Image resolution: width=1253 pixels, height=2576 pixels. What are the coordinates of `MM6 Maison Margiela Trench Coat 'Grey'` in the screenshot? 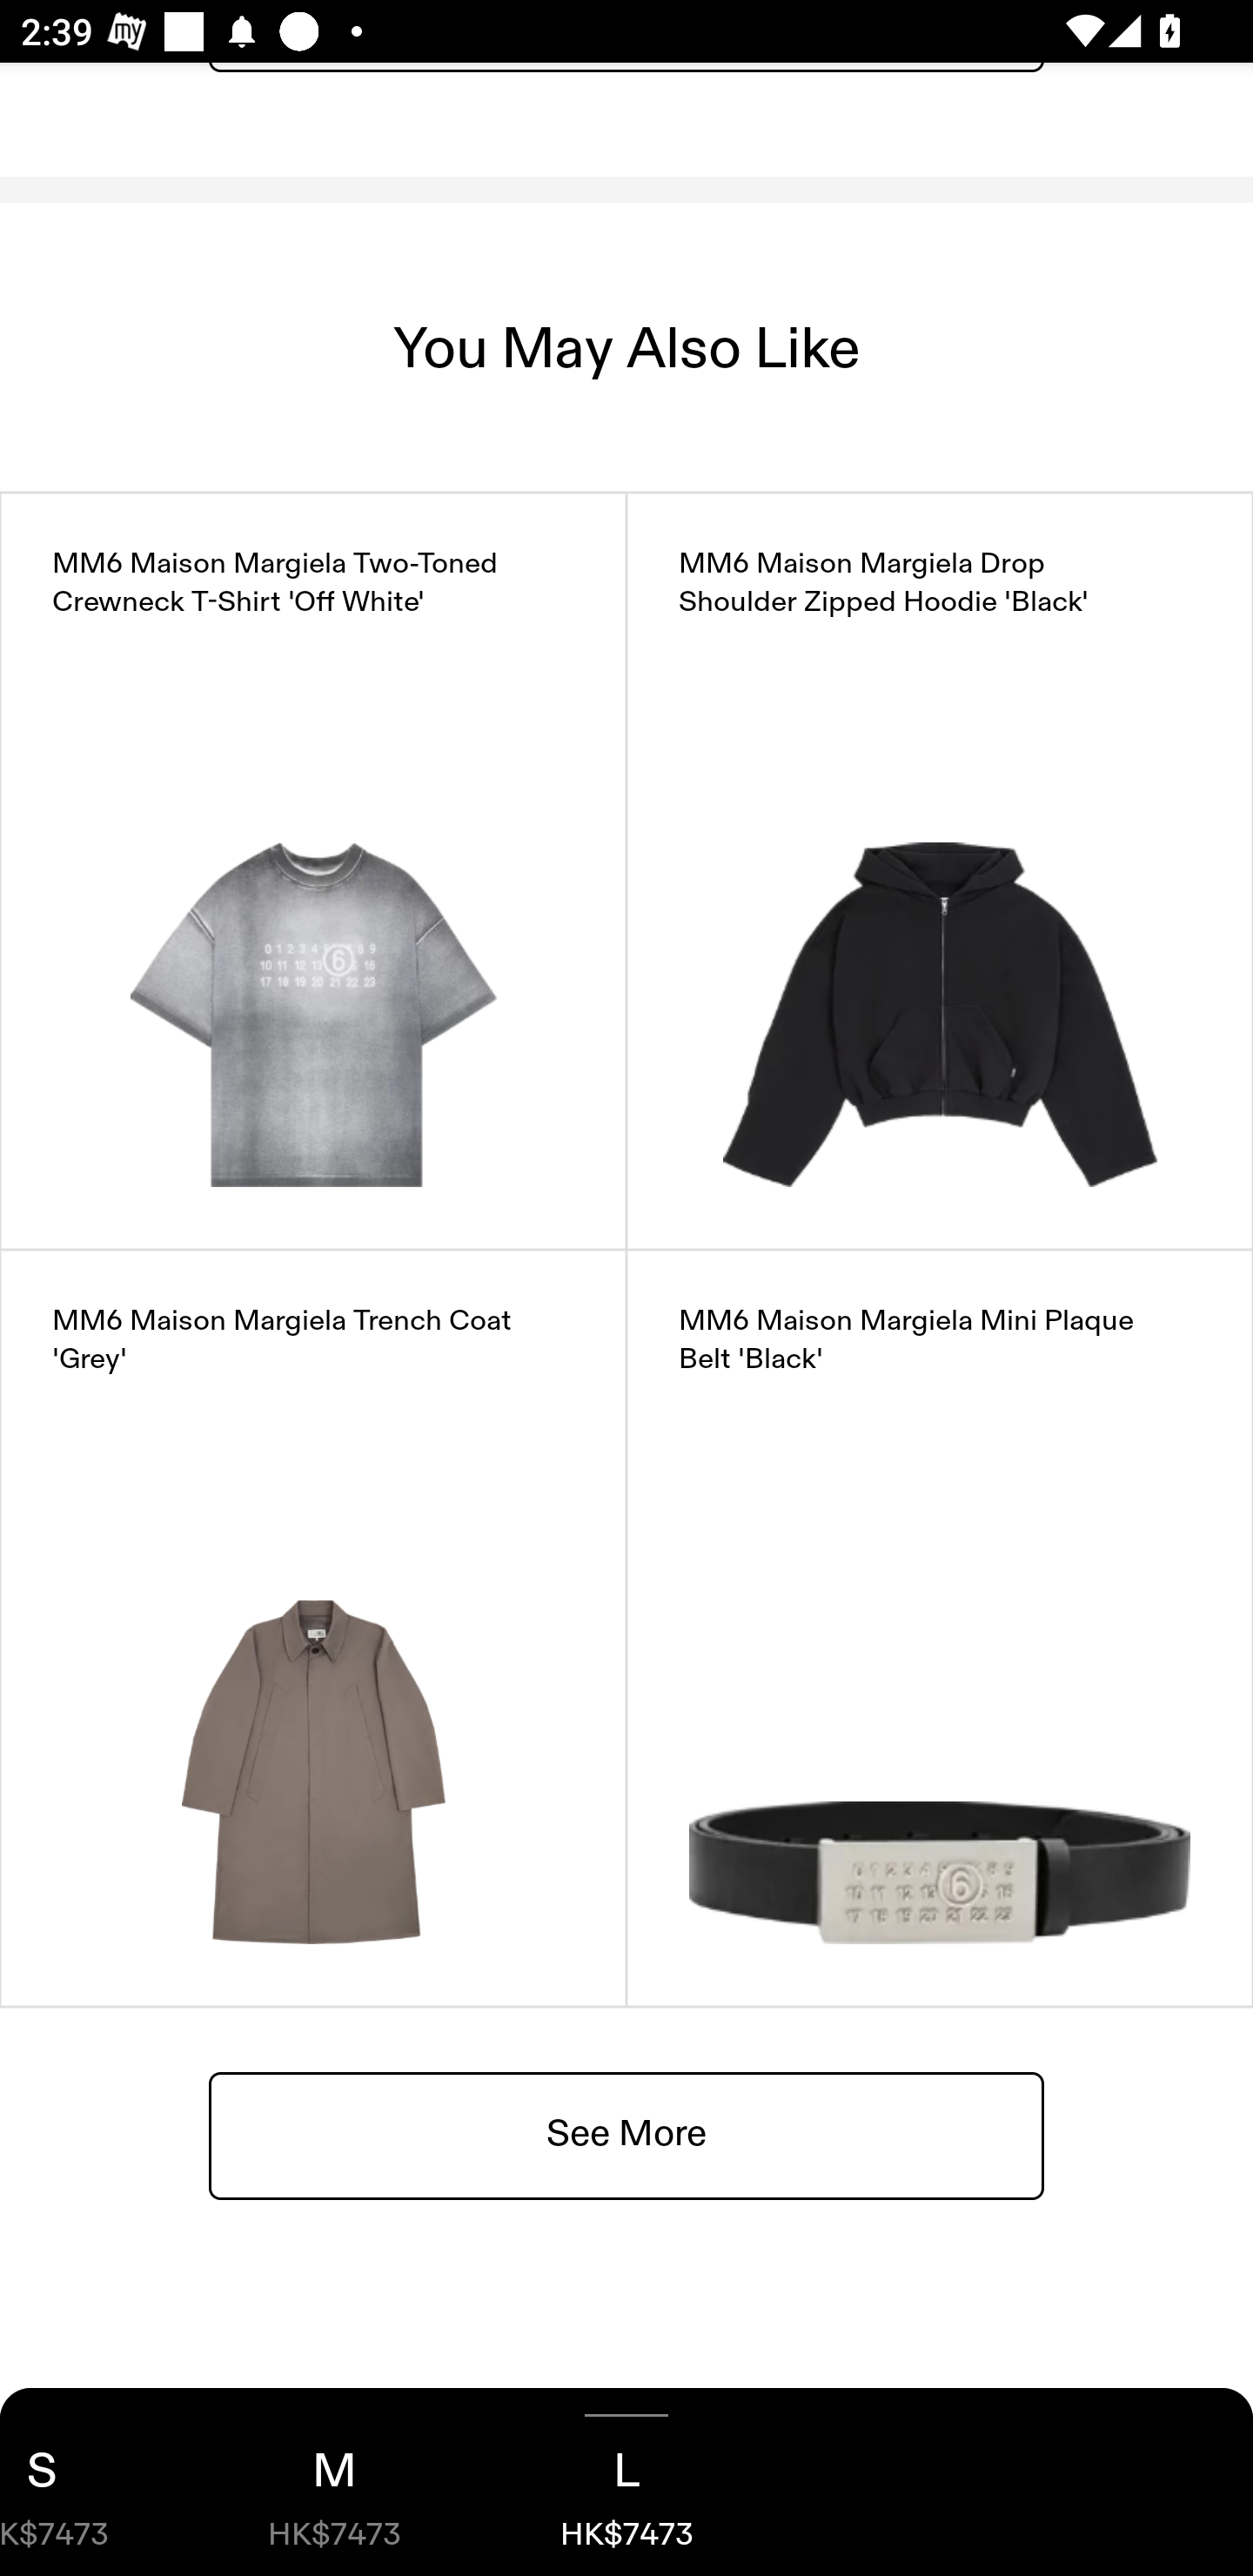 It's located at (313, 1627).